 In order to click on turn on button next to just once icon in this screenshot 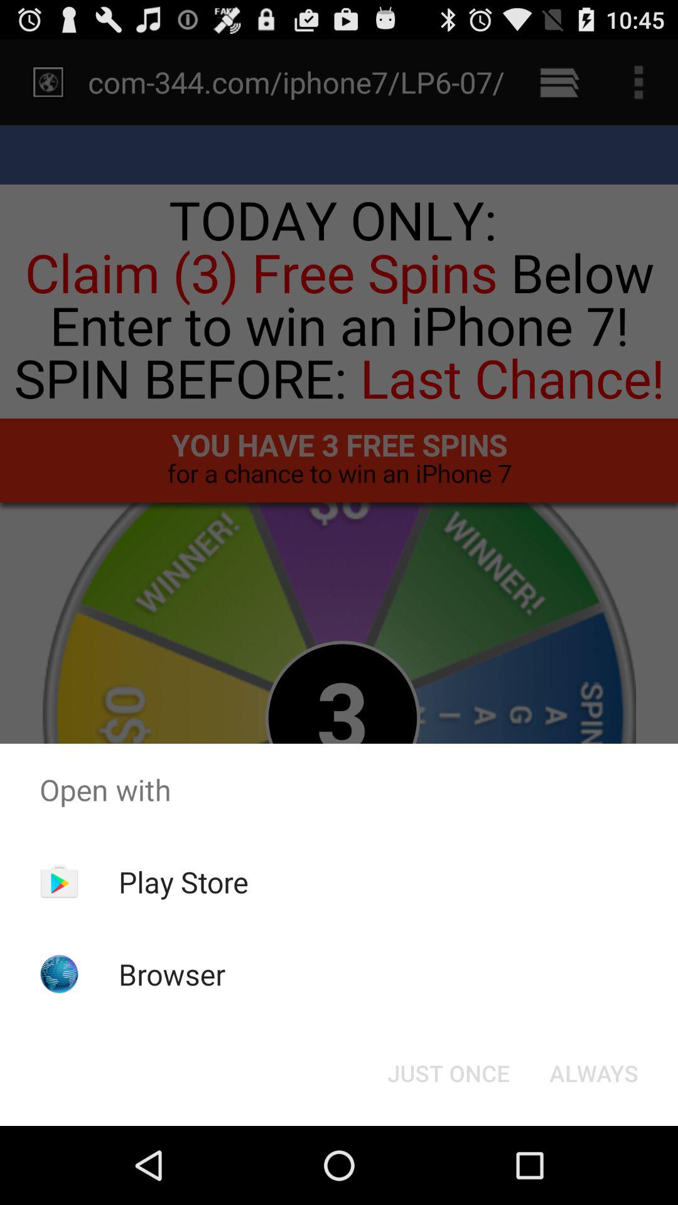, I will do `click(594, 1073)`.